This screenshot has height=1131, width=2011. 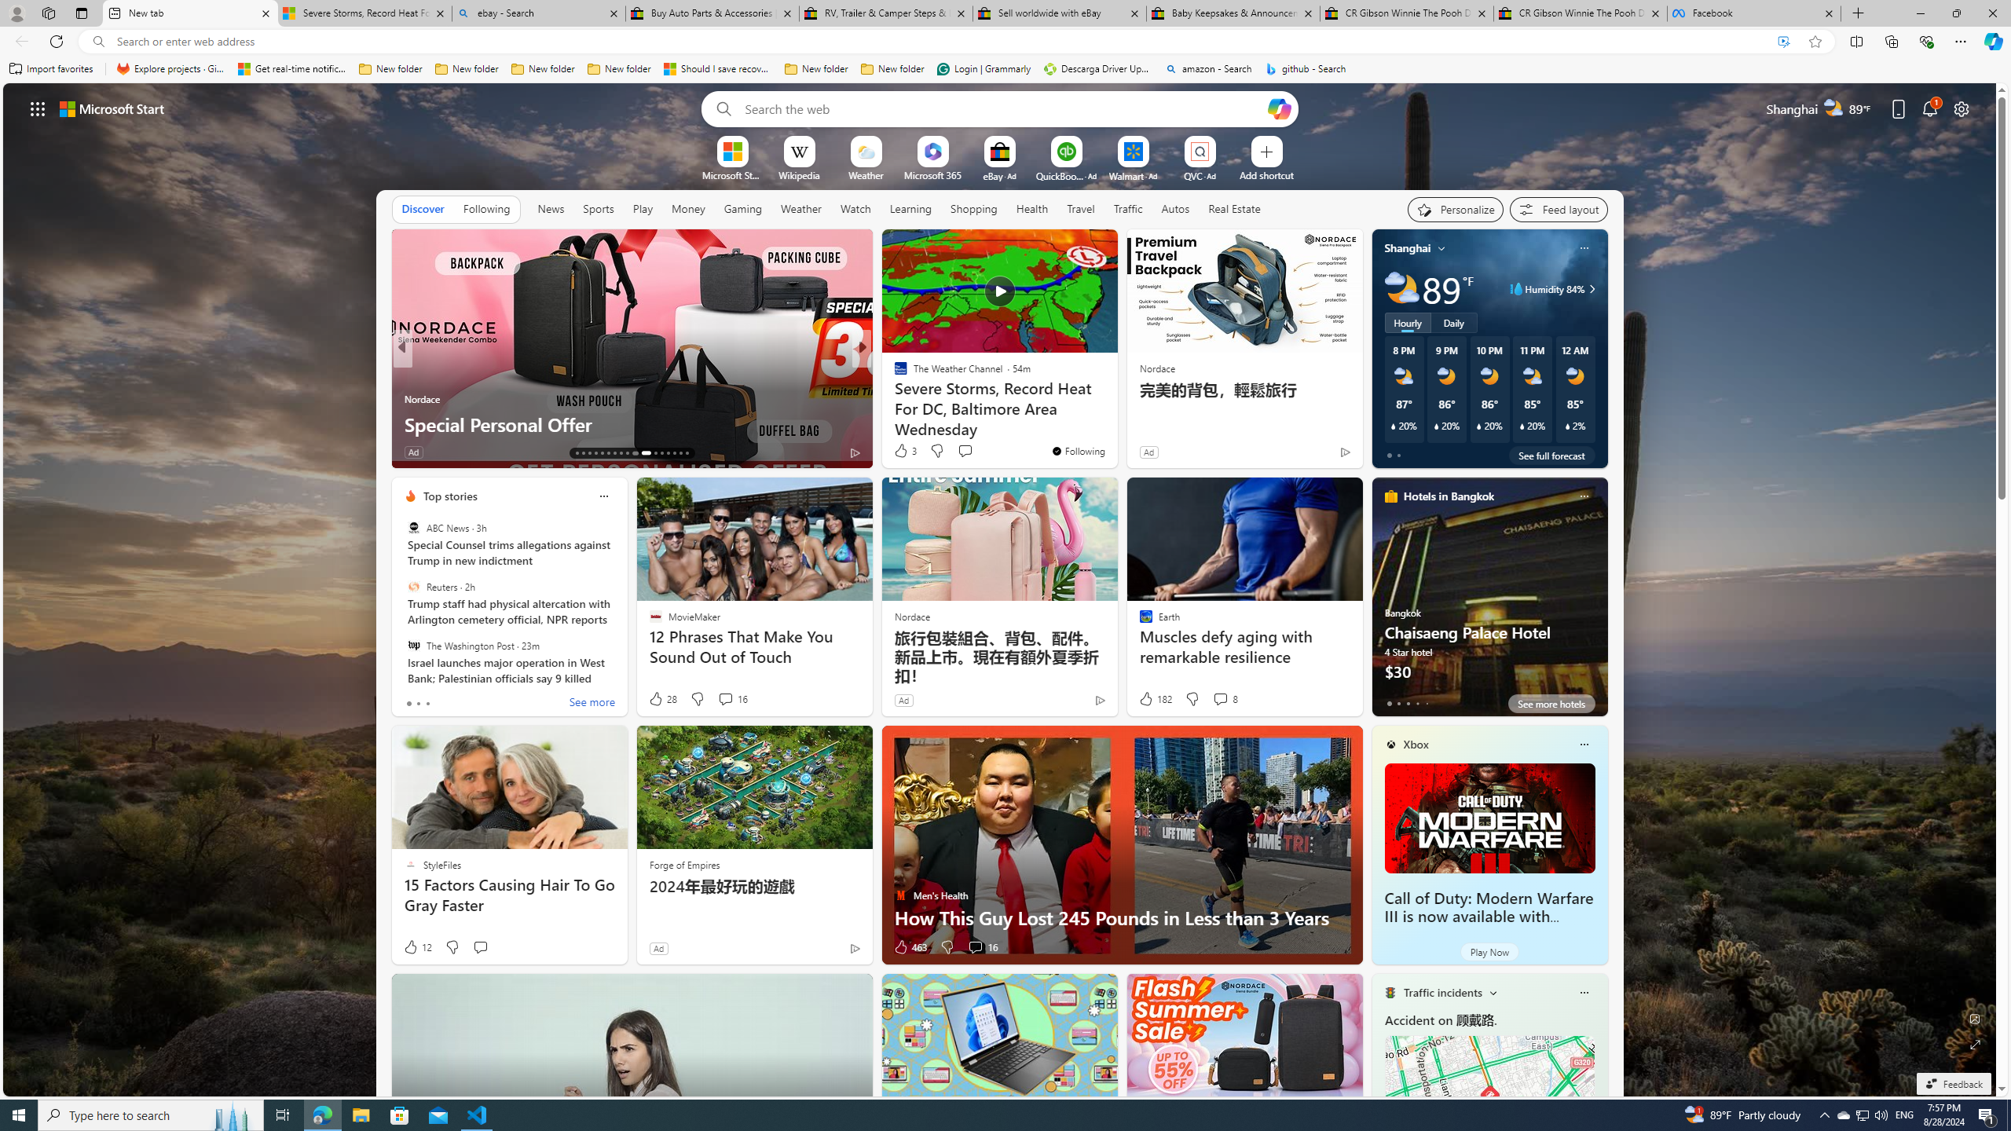 What do you see at coordinates (1225, 141) in the screenshot?
I see `More Options` at bounding box center [1225, 141].